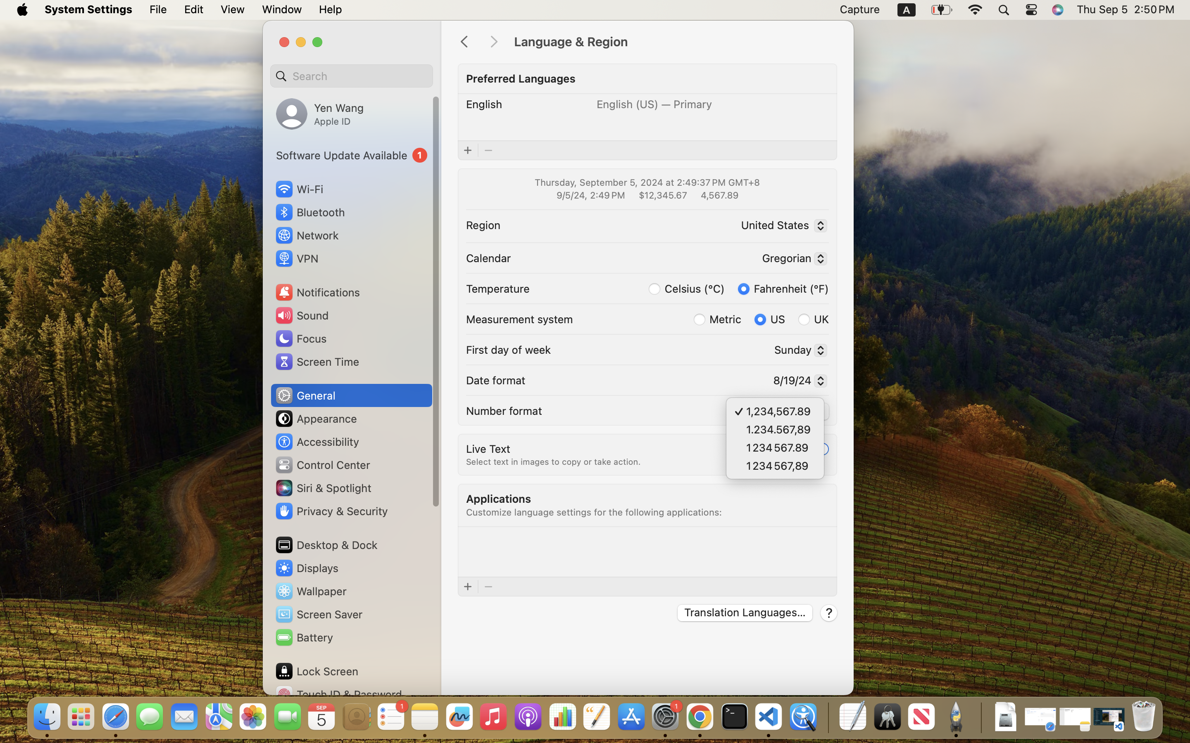  I want to click on Privacy & Security, so click(331, 511).